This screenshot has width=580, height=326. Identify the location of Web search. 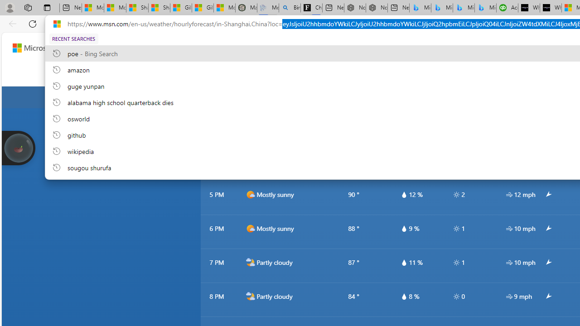
(318, 48).